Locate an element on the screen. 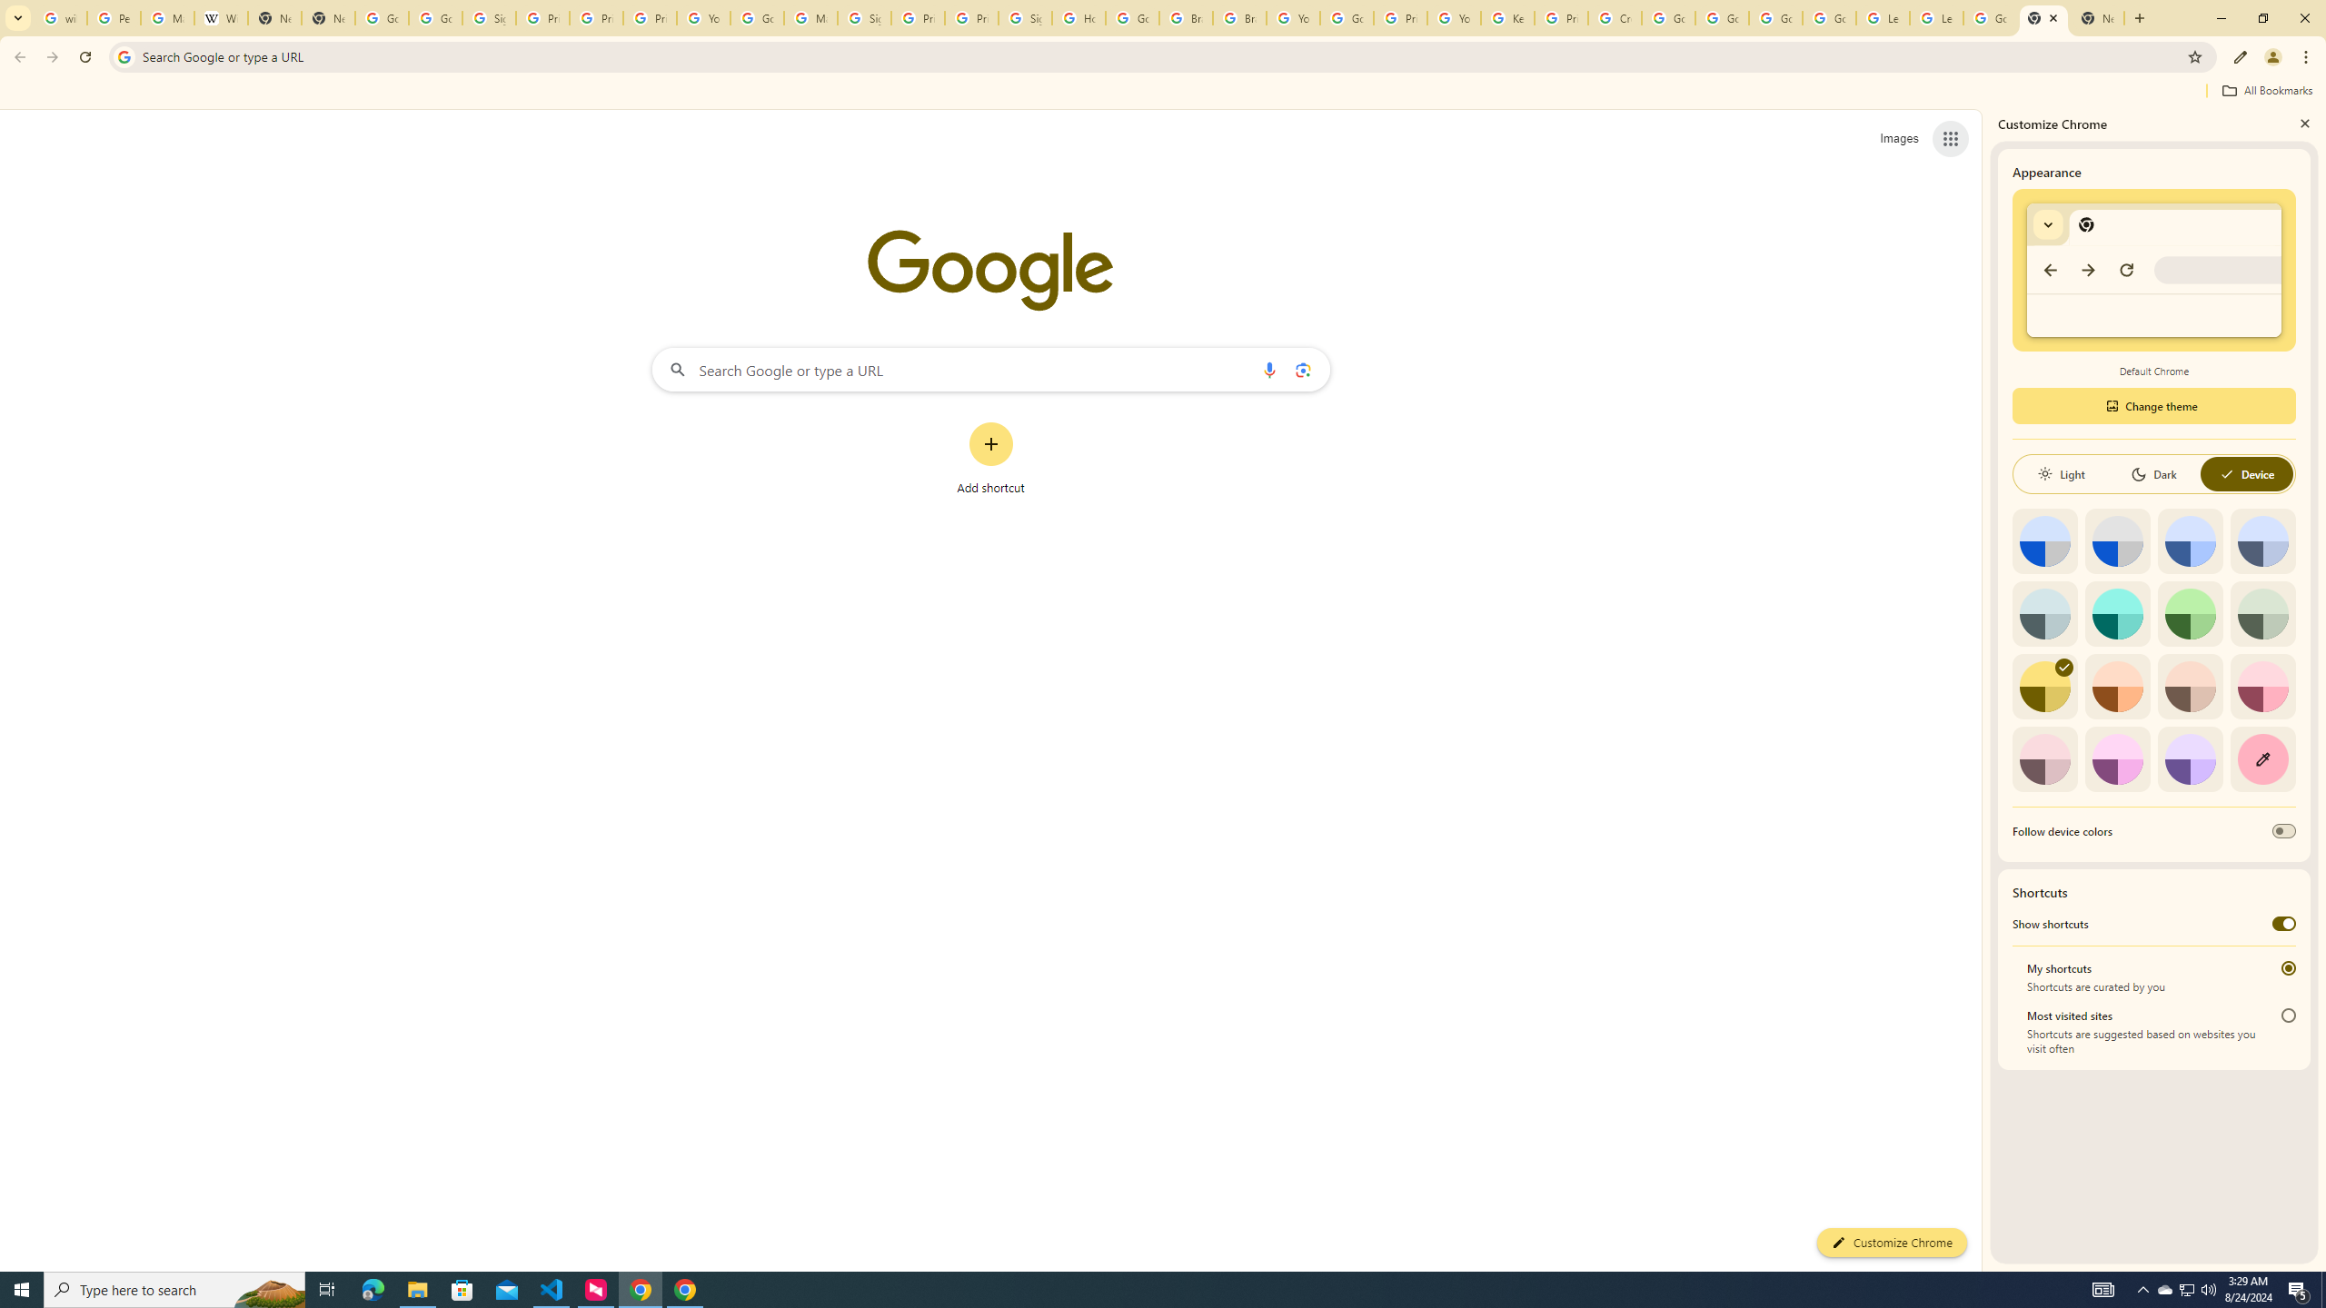 Image resolution: width=2326 pixels, height=1308 pixels. Search by voice is located at coordinates (1269, 369).